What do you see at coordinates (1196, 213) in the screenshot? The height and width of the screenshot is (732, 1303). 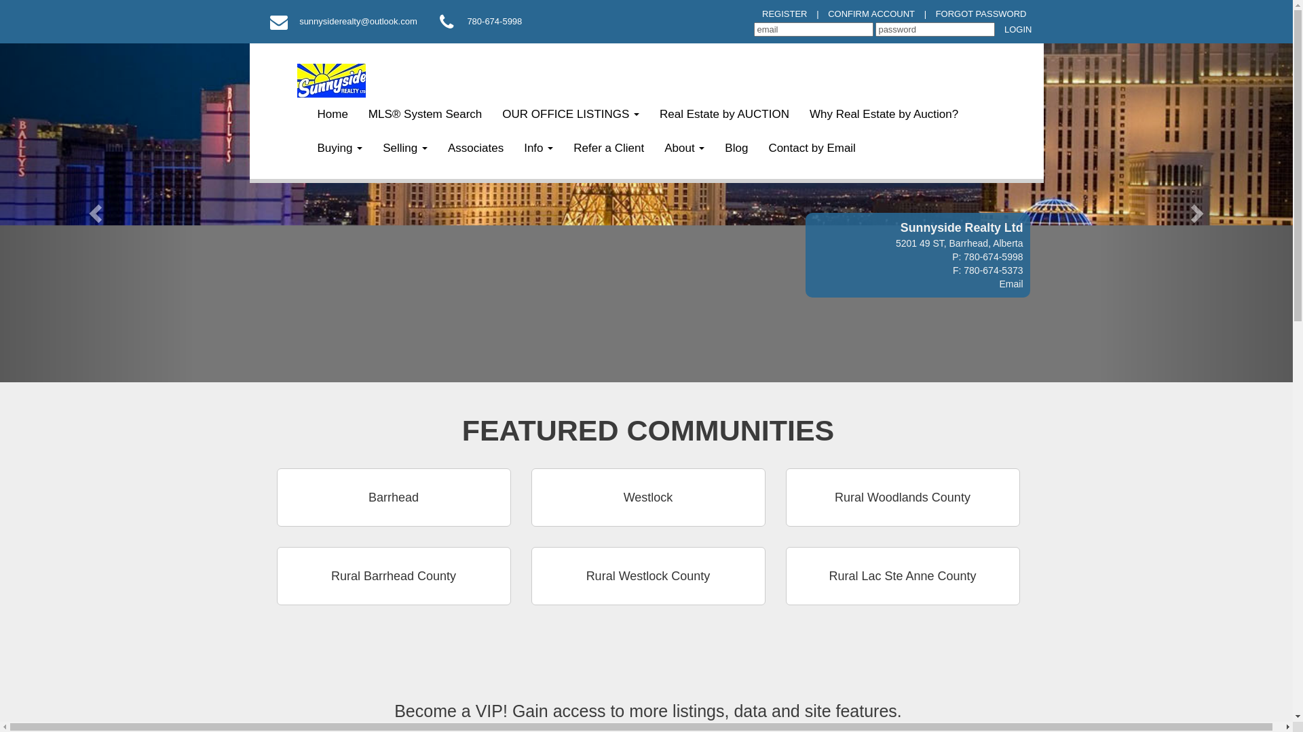 I see `Next` at bounding box center [1196, 213].